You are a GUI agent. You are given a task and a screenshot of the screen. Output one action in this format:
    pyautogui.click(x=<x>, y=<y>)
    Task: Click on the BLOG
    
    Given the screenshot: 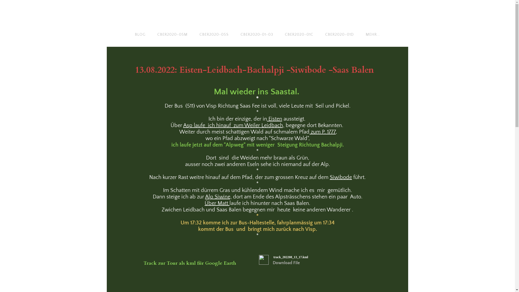 What is the action you would take?
    pyautogui.click(x=140, y=35)
    